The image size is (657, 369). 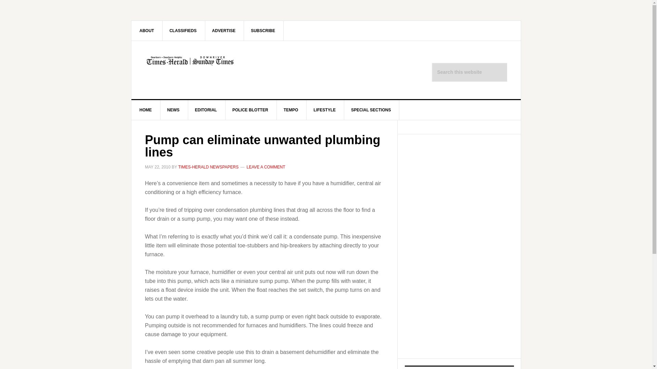 What do you see at coordinates (263, 30) in the screenshot?
I see `SUBSCRIBE` at bounding box center [263, 30].